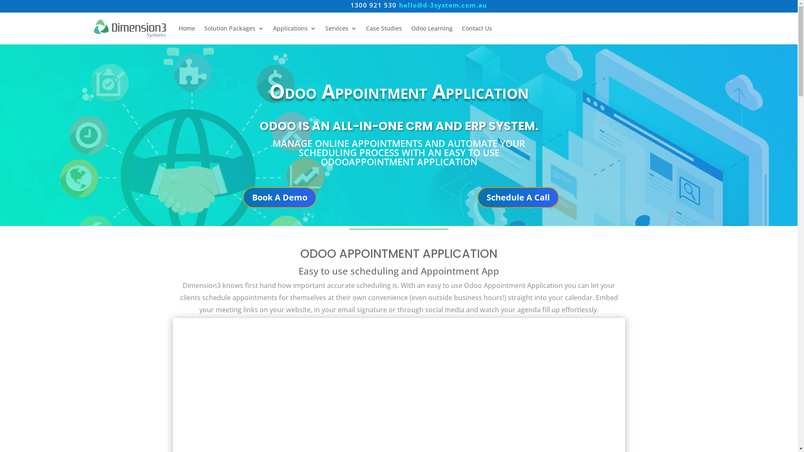  What do you see at coordinates (384, 28) in the screenshot?
I see `Case Studies` at bounding box center [384, 28].